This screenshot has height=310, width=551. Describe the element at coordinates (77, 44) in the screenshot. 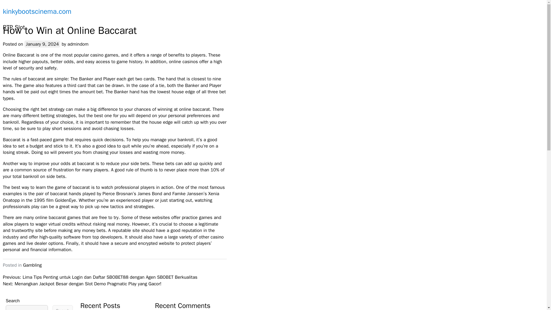

I see `admindom` at that location.